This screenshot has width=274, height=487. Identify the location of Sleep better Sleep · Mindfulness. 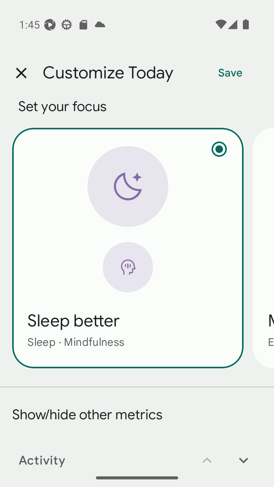
(128, 248).